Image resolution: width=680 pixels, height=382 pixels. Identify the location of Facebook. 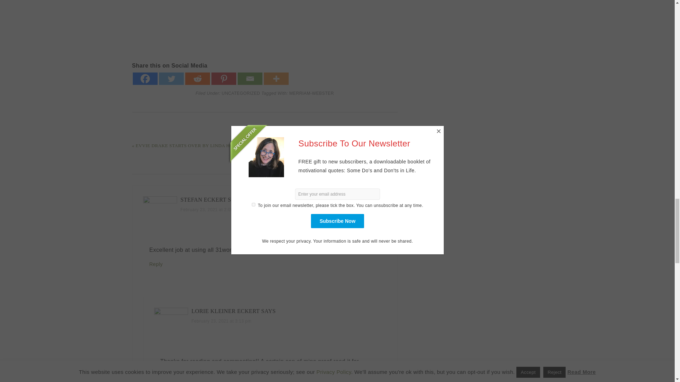
(144, 79).